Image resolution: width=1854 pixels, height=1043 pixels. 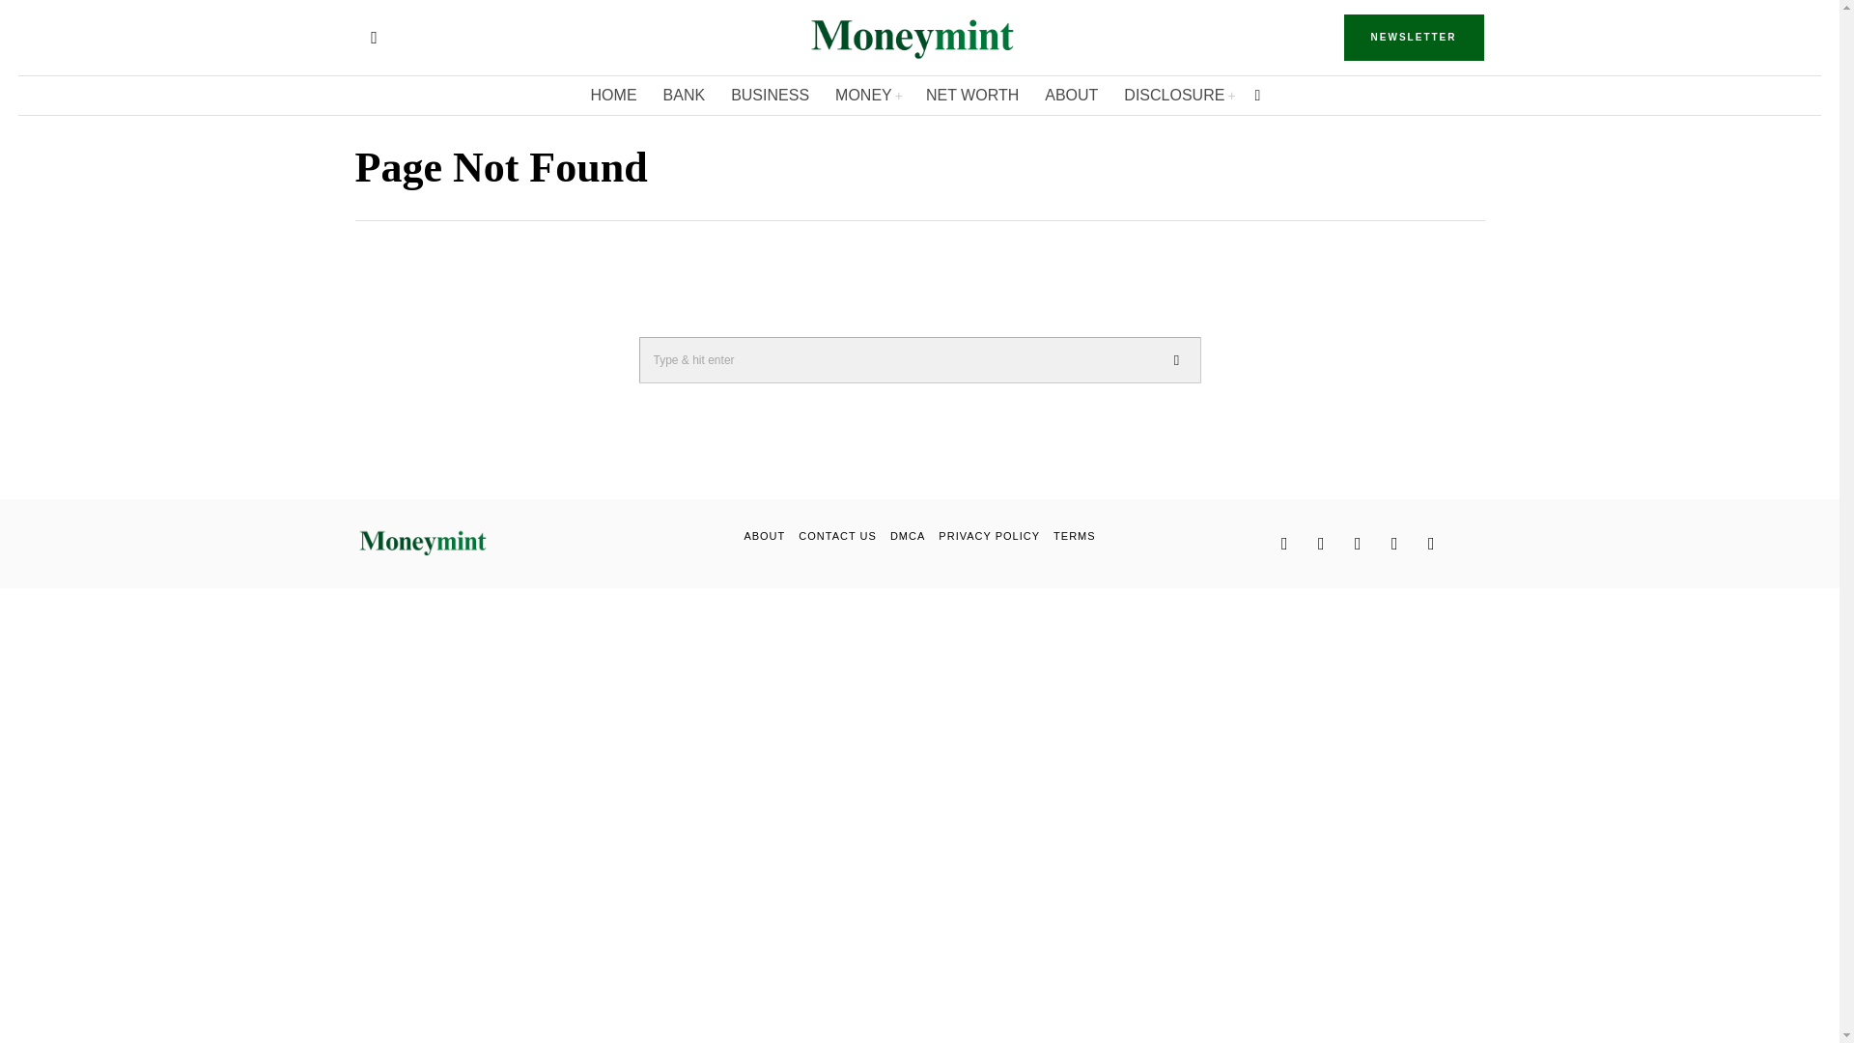 I want to click on ABOUT, so click(x=1072, y=95).